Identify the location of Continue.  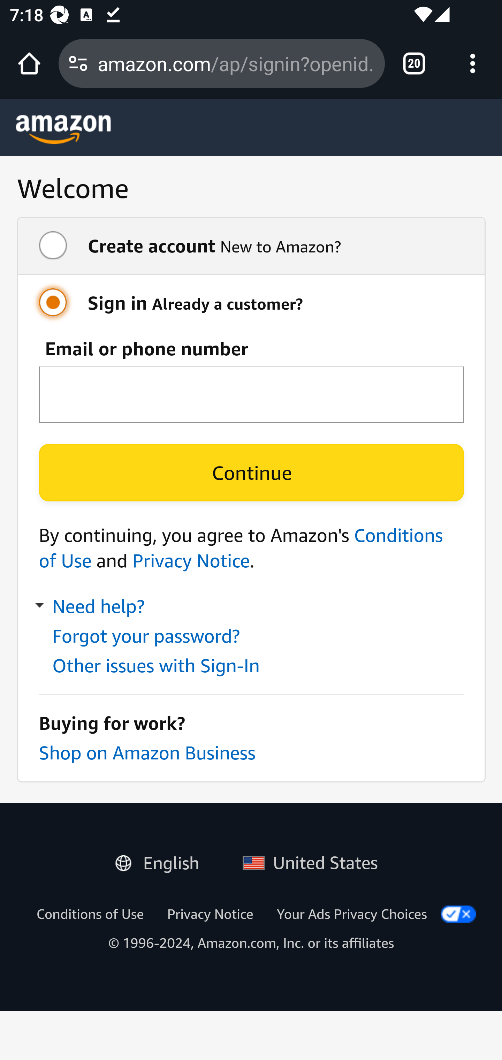
(251, 472).